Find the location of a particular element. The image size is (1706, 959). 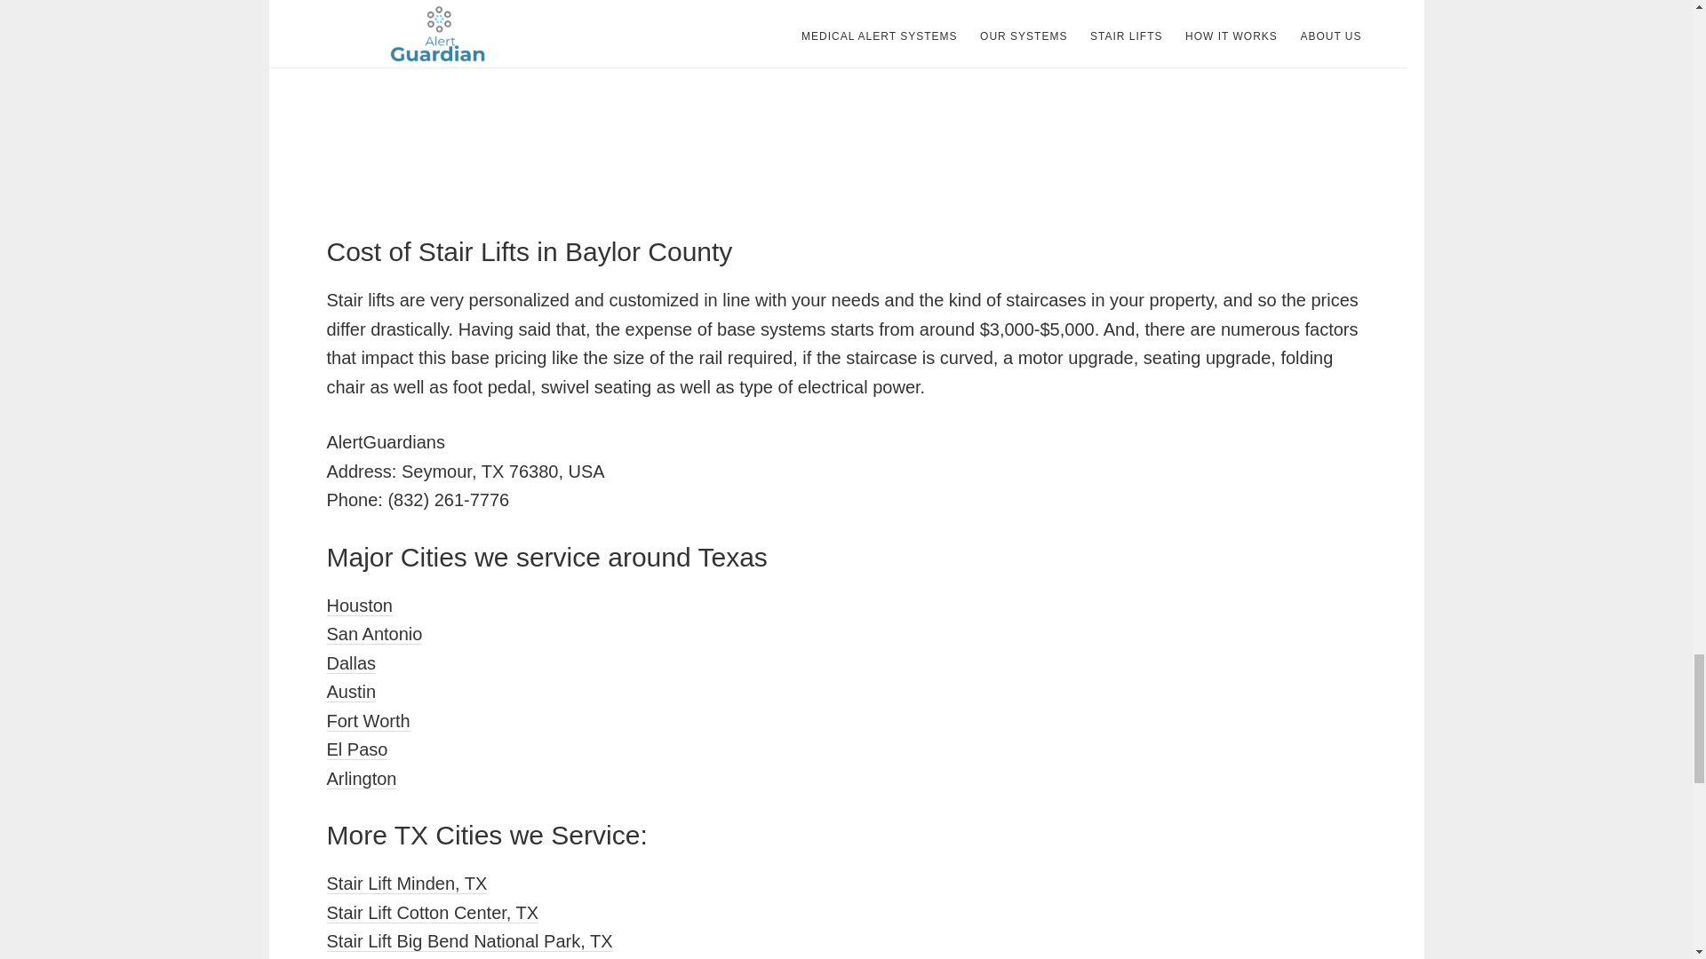

Stair Lift Cotton Center, TX is located at coordinates (433, 913).